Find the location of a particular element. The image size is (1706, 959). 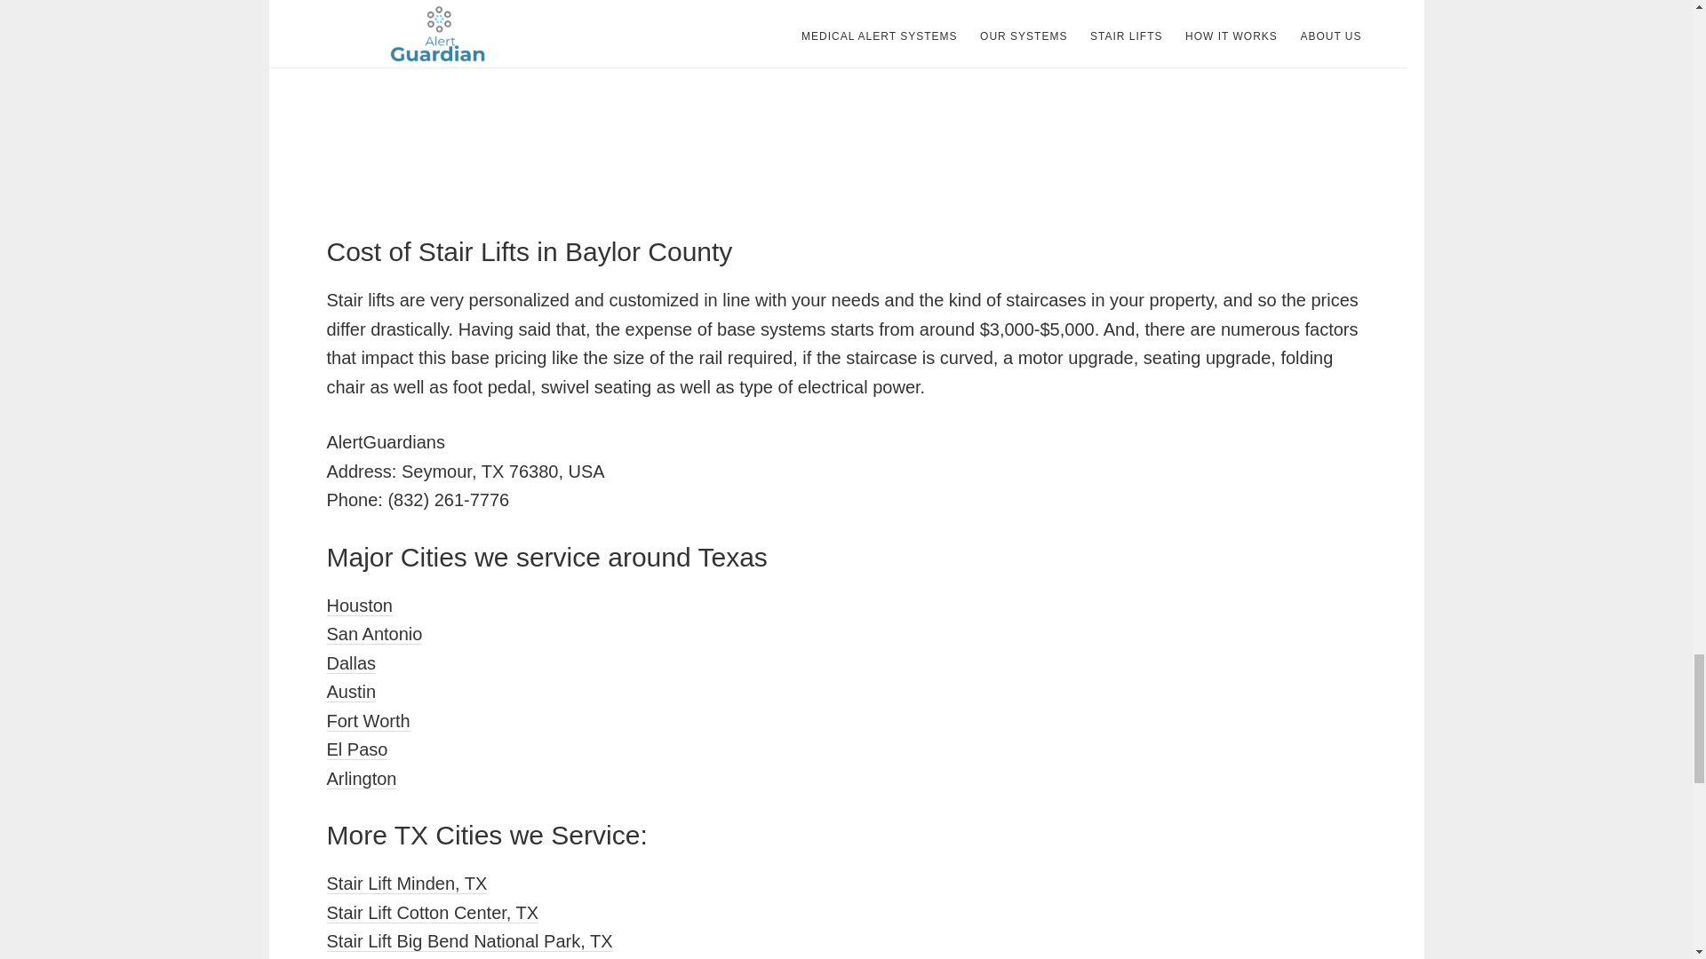

Stair Lift Cotton Center, TX is located at coordinates (433, 913).